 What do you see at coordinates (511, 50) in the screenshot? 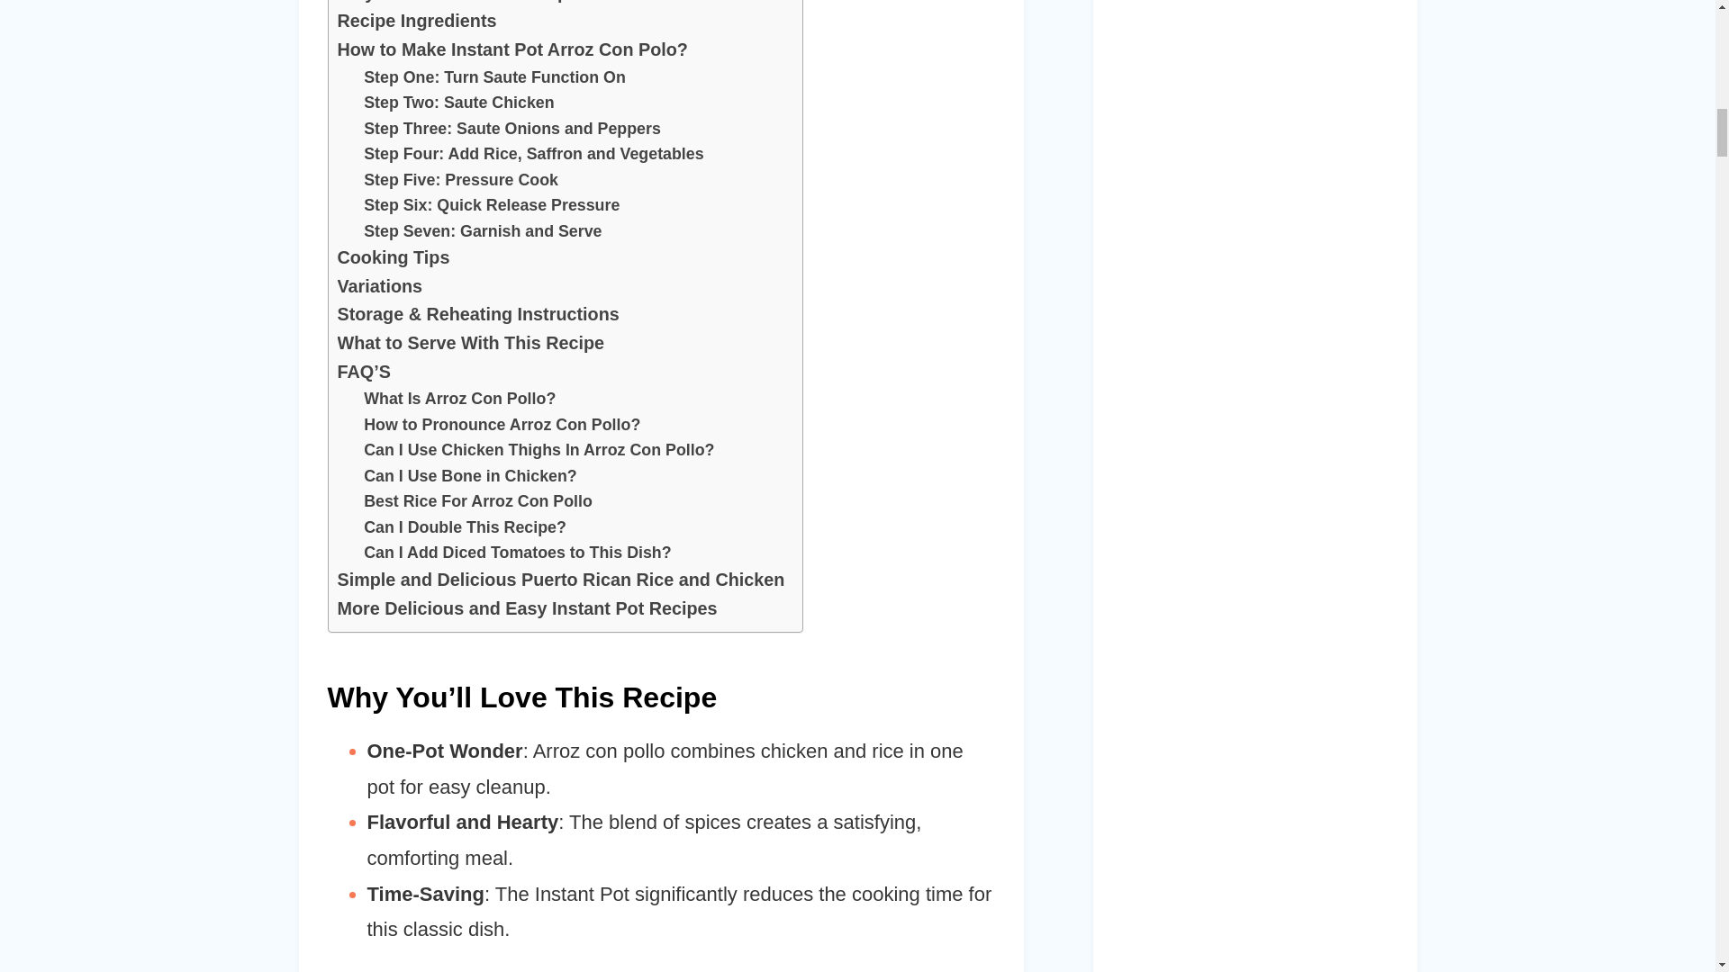
I see `How to Make Instant Pot Arroz Con Polo?` at bounding box center [511, 50].